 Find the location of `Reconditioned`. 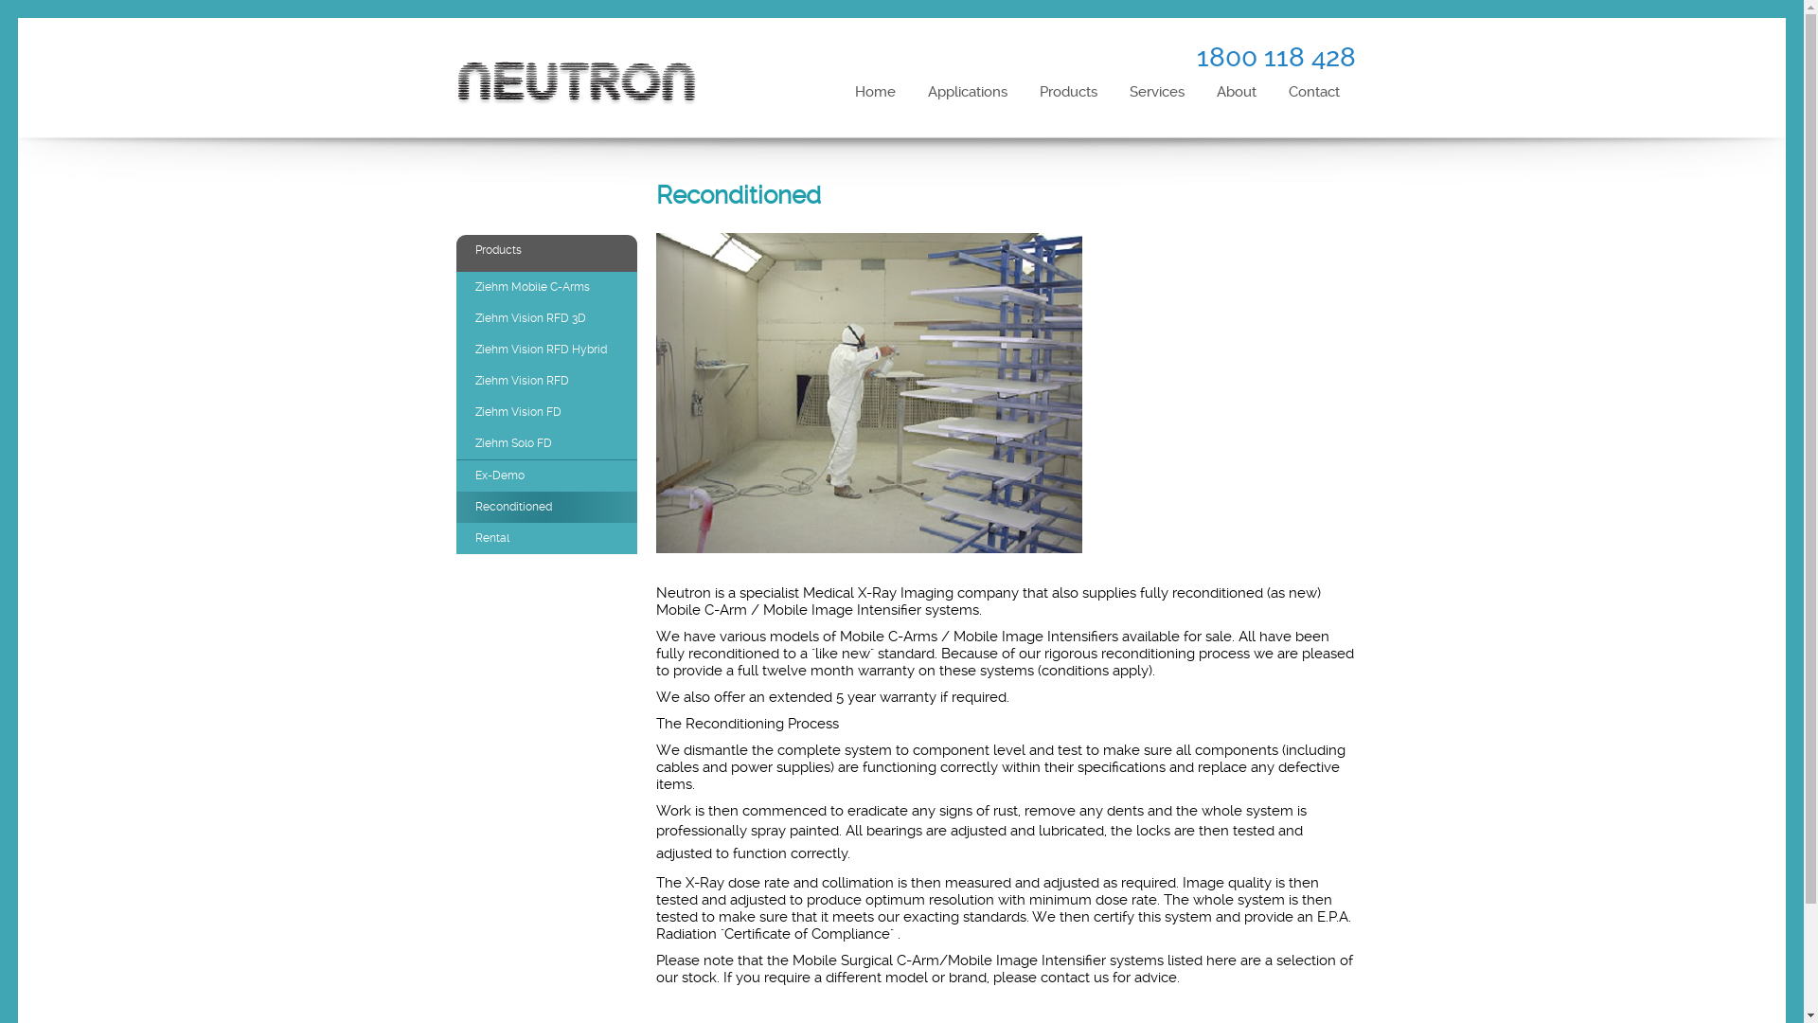

Reconditioned is located at coordinates (547, 508).